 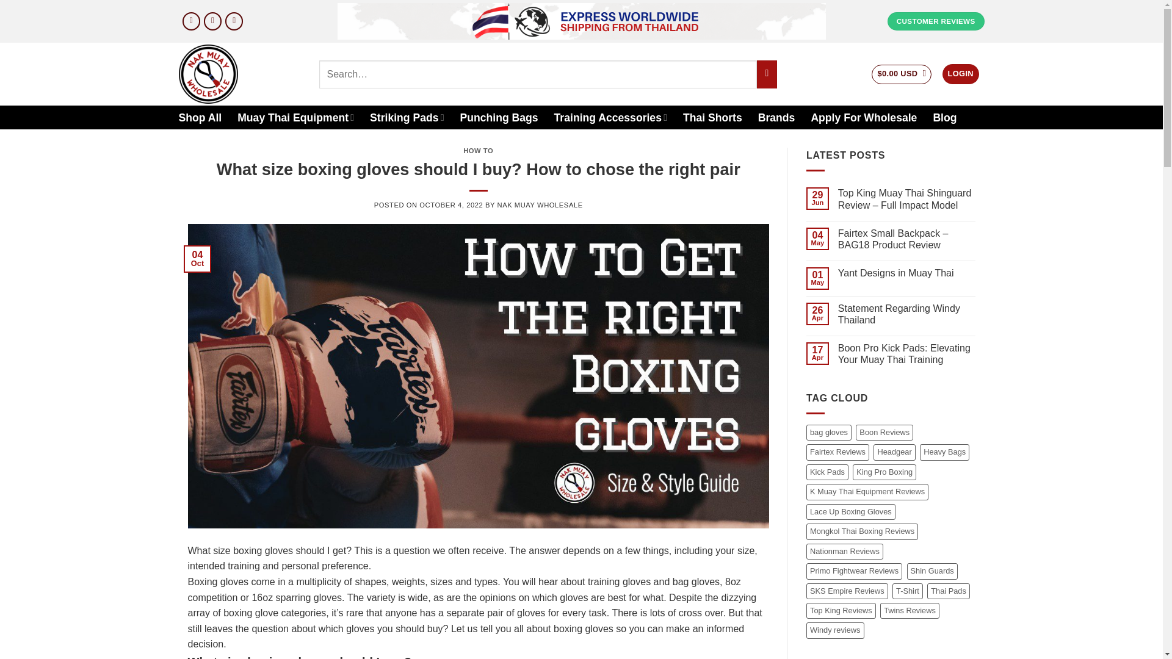 What do you see at coordinates (944, 118) in the screenshot?
I see `Blog` at bounding box center [944, 118].